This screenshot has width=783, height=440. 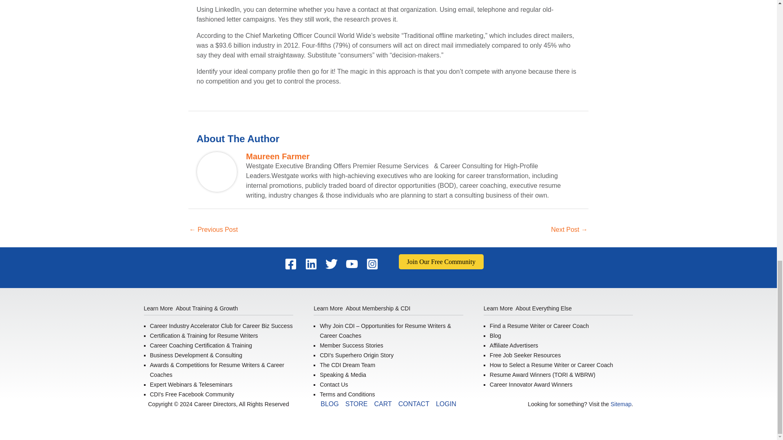 What do you see at coordinates (214, 230) in the screenshot?
I see `Dashing All the Way to Your Next Job` at bounding box center [214, 230].